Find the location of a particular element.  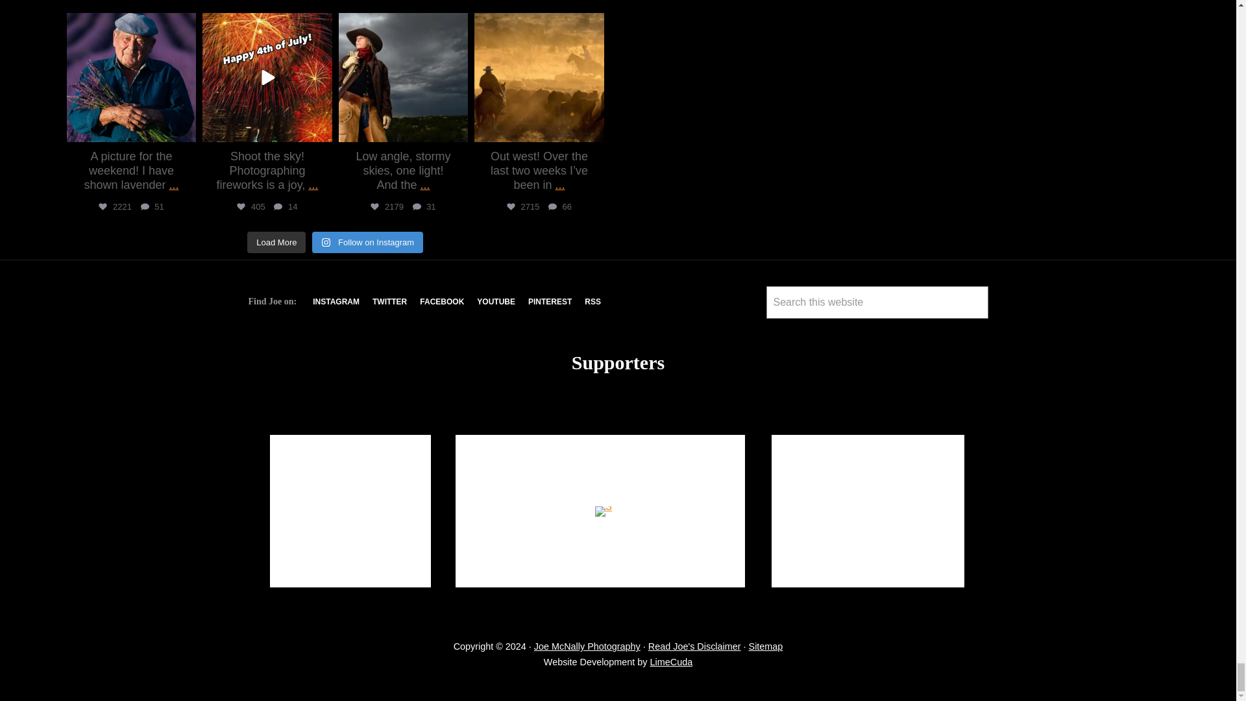

Follow Joe on Instagram is located at coordinates (336, 301).